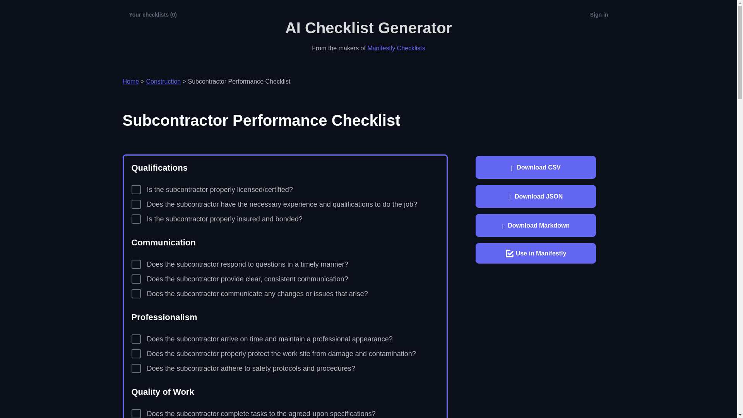  What do you see at coordinates (136, 368) in the screenshot?
I see `true` at bounding box center [136, 368].